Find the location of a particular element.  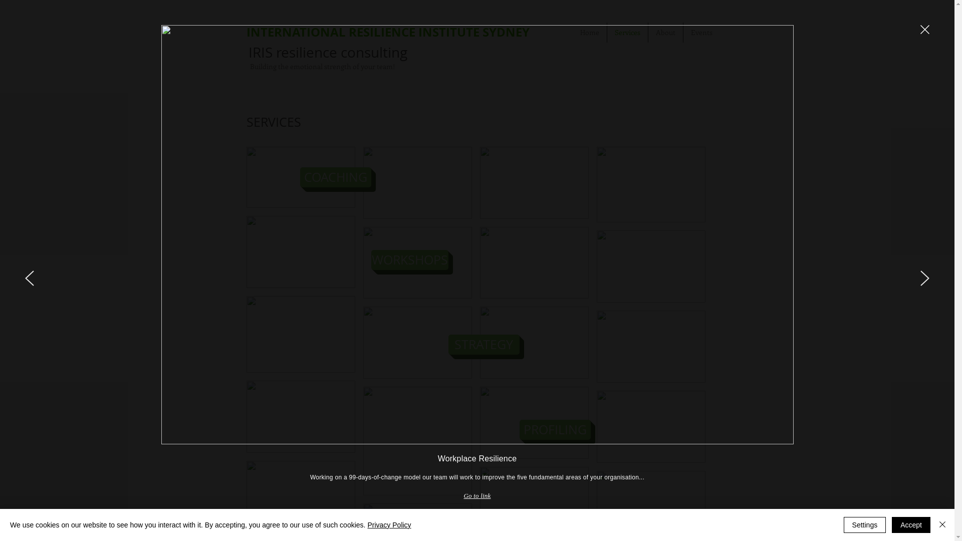

INTERNATIONAL RESILIENCE INSTITUTE SYDNEY is located at coordinates (388, 32).